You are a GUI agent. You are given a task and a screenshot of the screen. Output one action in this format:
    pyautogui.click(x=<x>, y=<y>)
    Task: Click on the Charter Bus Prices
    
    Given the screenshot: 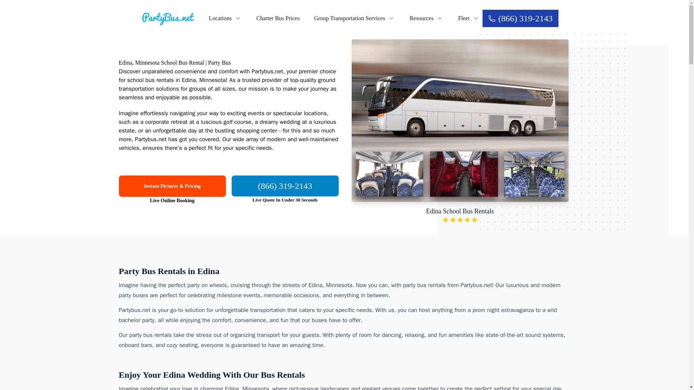 What is the action you would take?
    pyautogui.click(x=278, y=18)
    